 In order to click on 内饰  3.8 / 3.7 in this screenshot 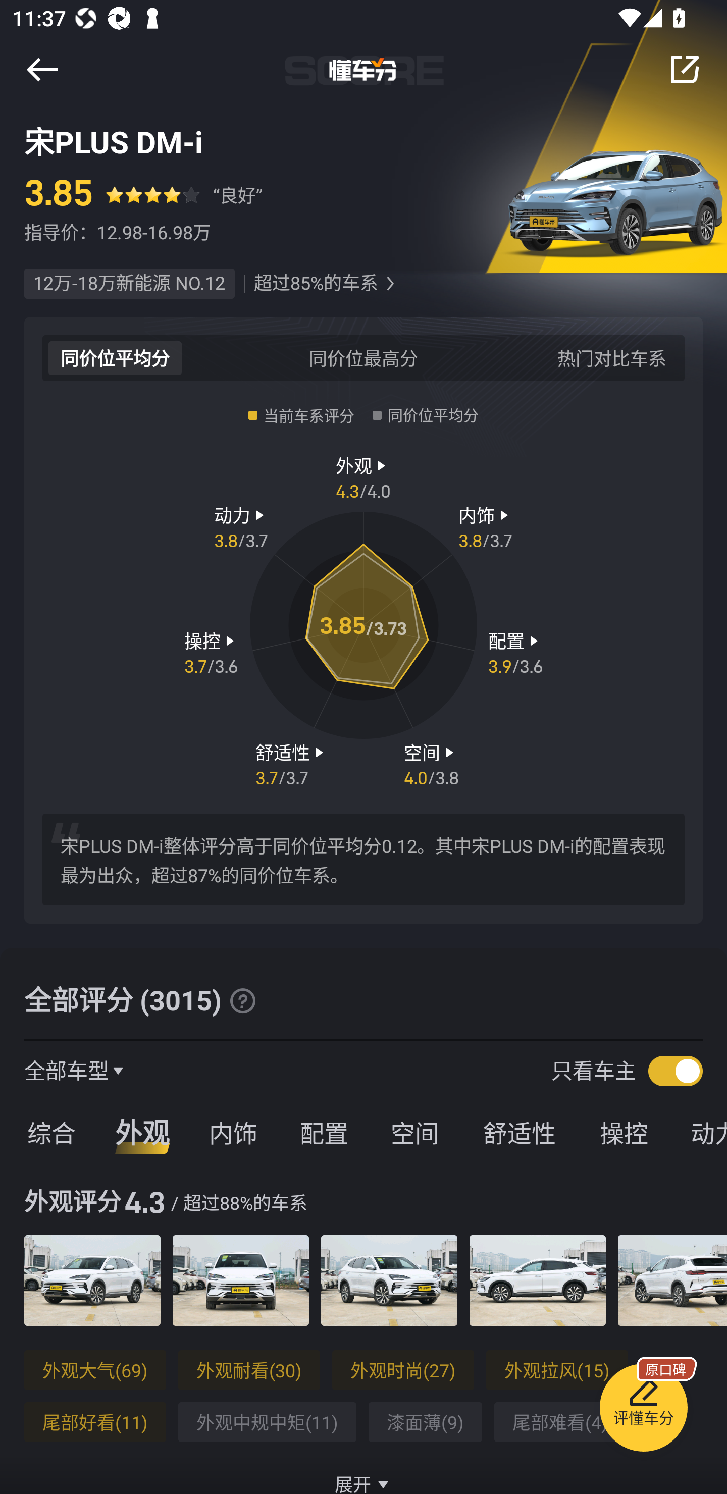, I will do `click(486, 526)`.